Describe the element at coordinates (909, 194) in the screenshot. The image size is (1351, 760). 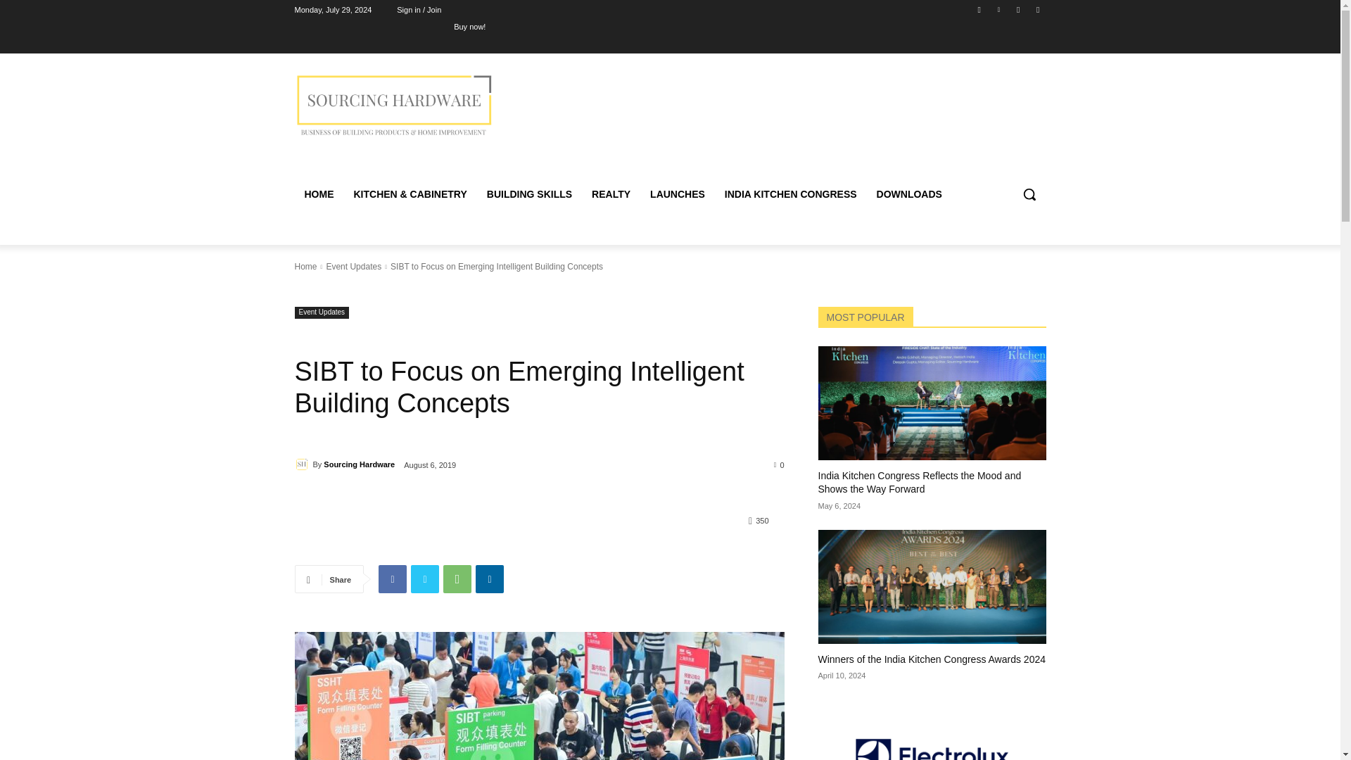
I see `DOWNLOADS` at that location.